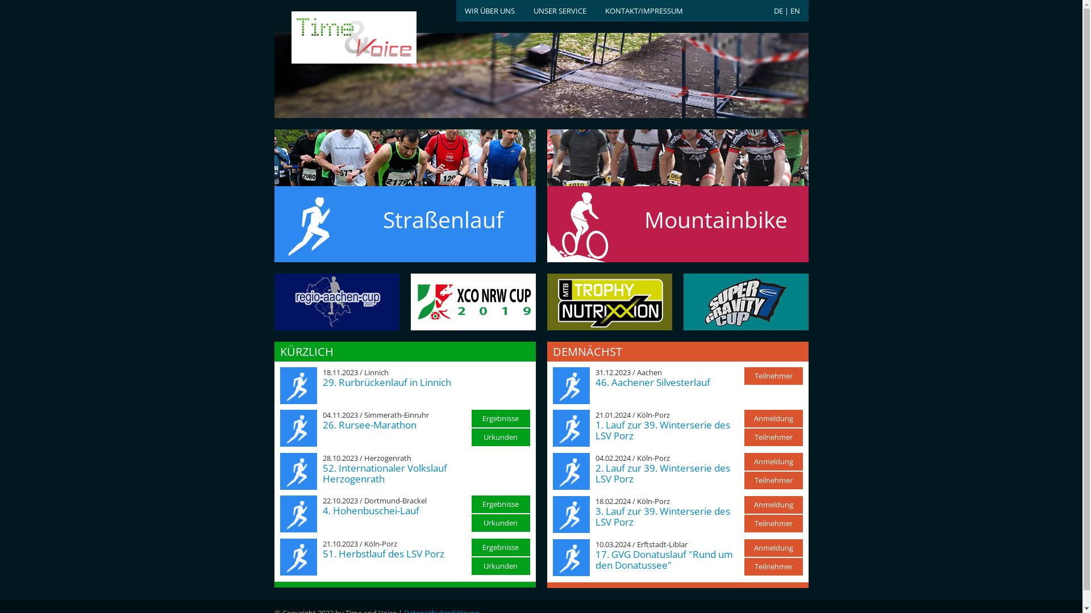 This screenshot has width=1091, height=613. What do you see at coordinates (774, 523) in the screenshot?
I see `Teilnehmer` at bounding box center [774, 523].